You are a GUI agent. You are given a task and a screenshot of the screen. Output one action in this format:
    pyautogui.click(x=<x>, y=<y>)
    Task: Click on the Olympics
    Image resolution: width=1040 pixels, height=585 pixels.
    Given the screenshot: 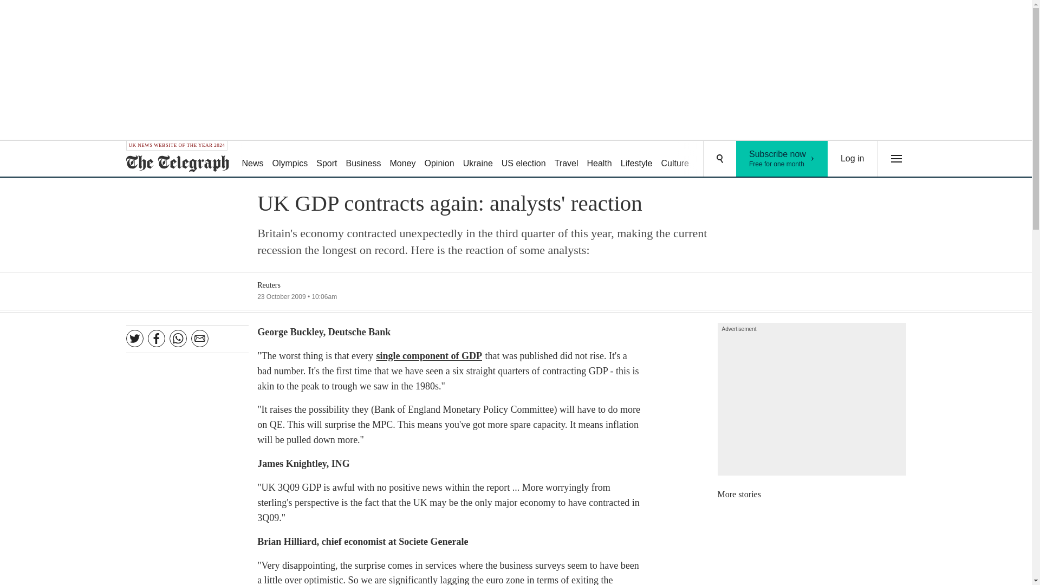 What is the action you would take?
    pyautogui.click(x=290, y=159)
    